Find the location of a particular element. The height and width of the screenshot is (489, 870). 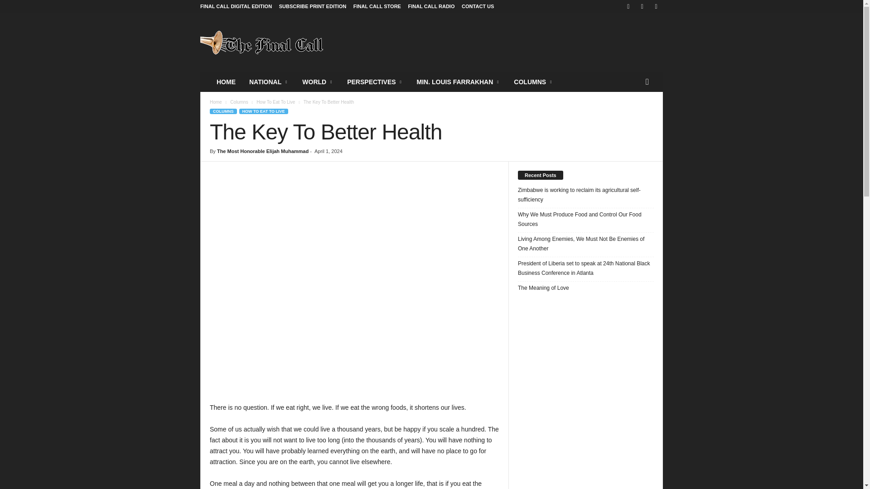

FINAL CALL STORE is located at coordinates (377, 6).